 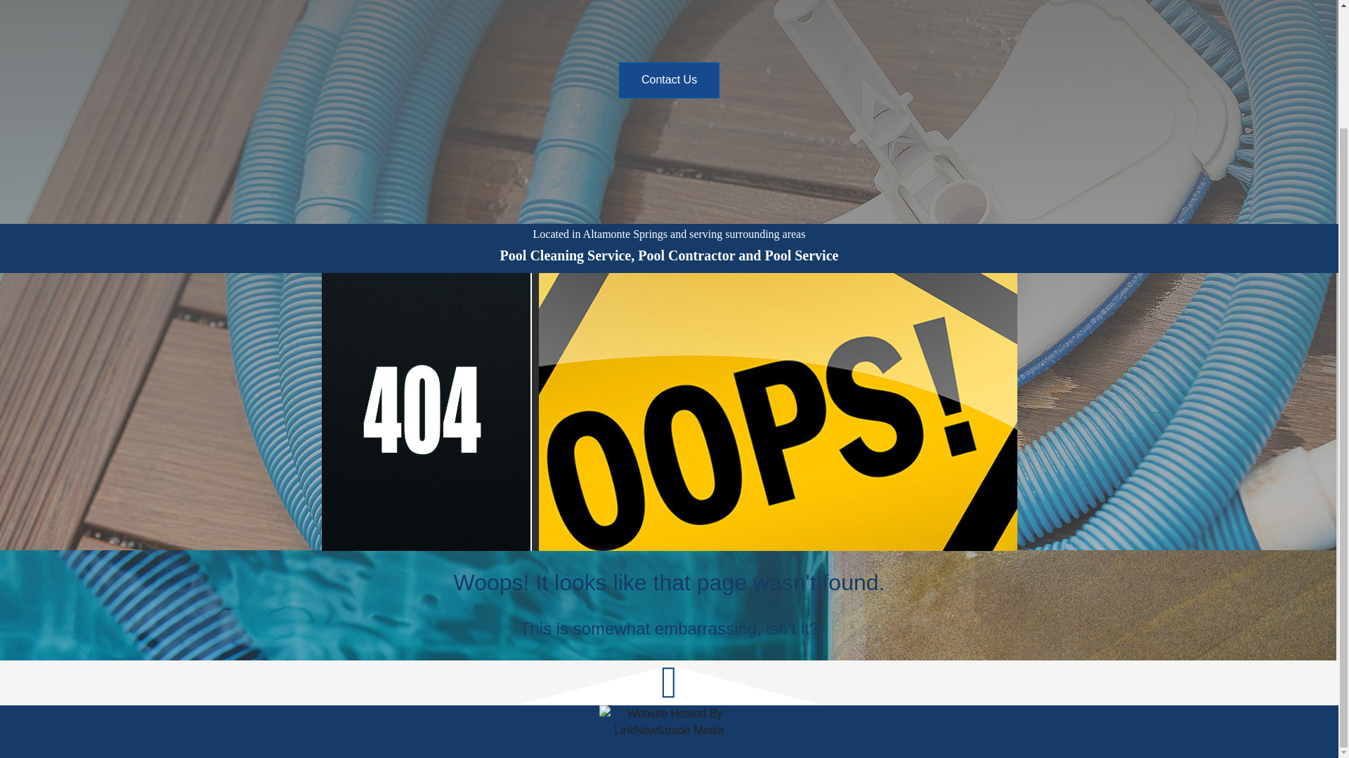 What do you see at coordinates (1107, 155) in the screenshot?
I see `Service Areas` at bounding box center [1107, 155].